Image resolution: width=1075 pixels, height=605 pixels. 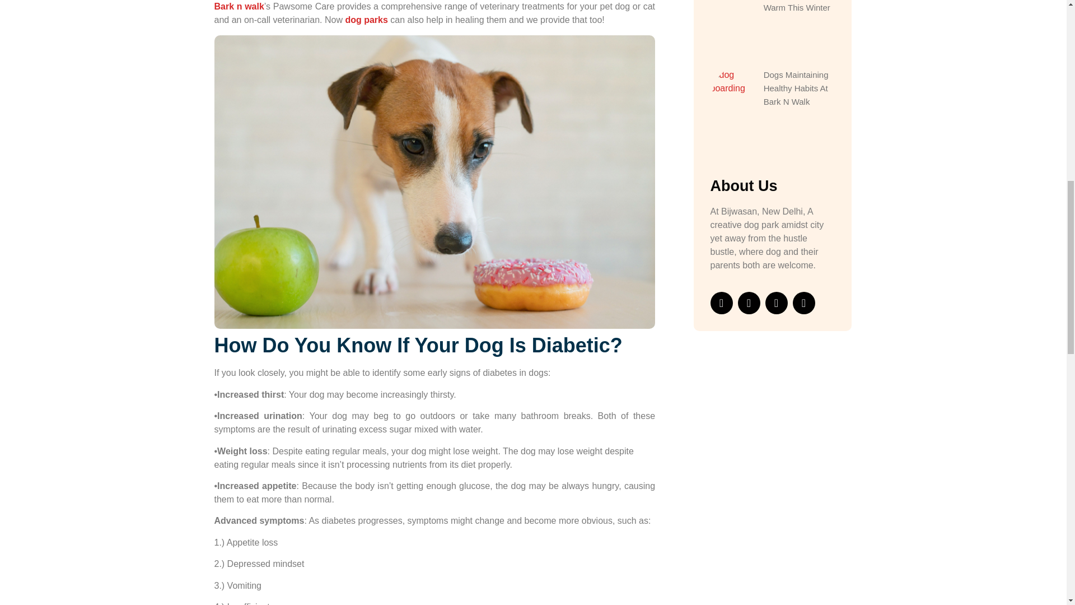 I want to click on dog parks, so click(x=366, y=20).